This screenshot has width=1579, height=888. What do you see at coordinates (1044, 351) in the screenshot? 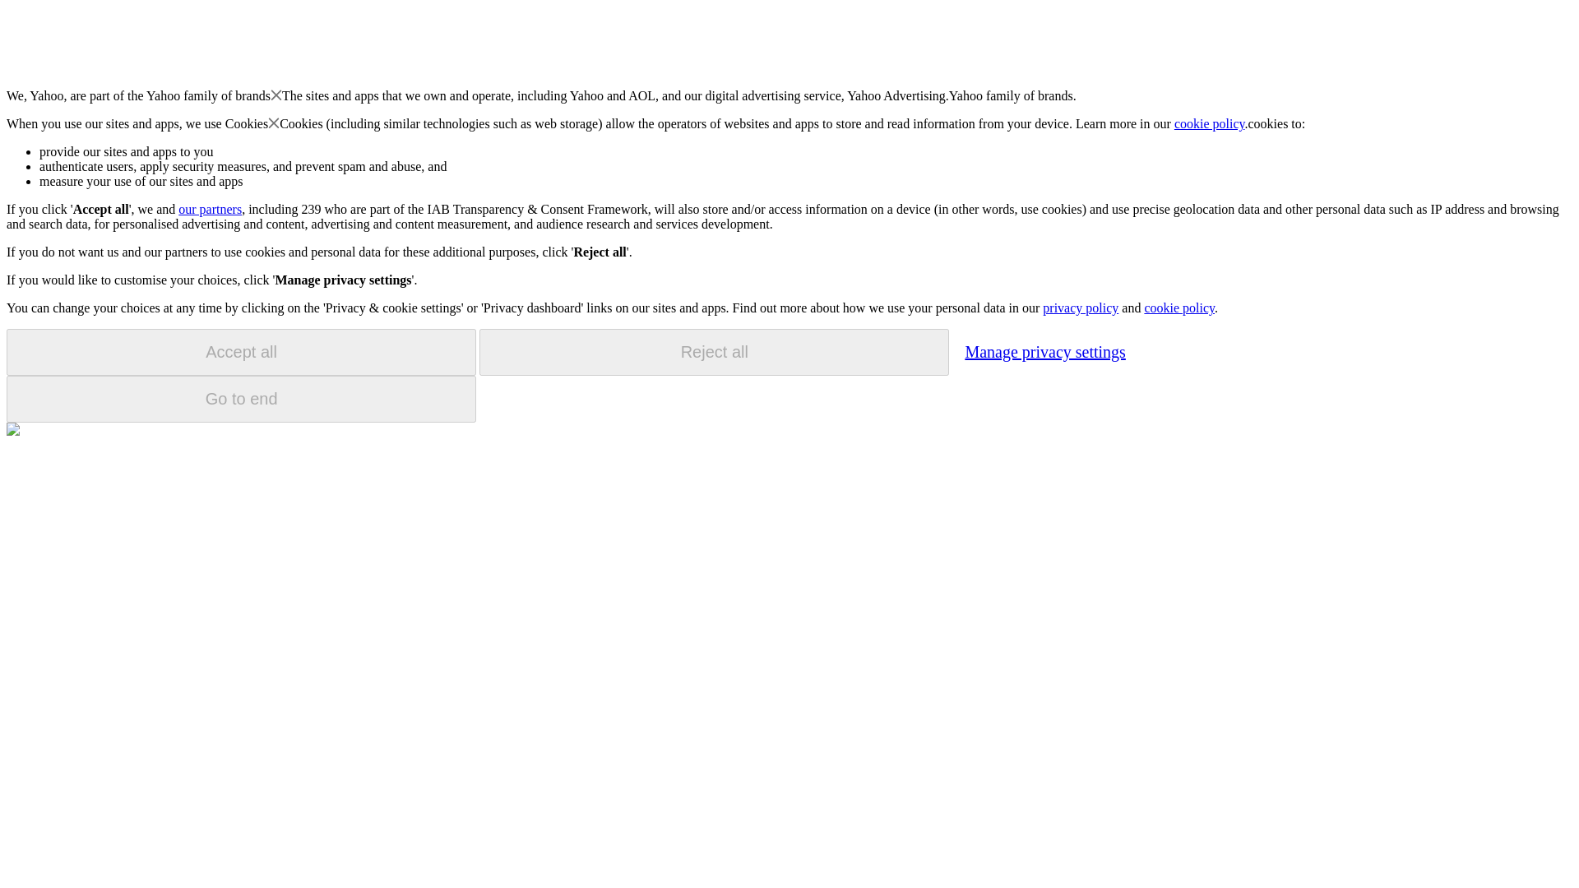
I see `Manage privacy settings` at bounding box center [1044, 351].